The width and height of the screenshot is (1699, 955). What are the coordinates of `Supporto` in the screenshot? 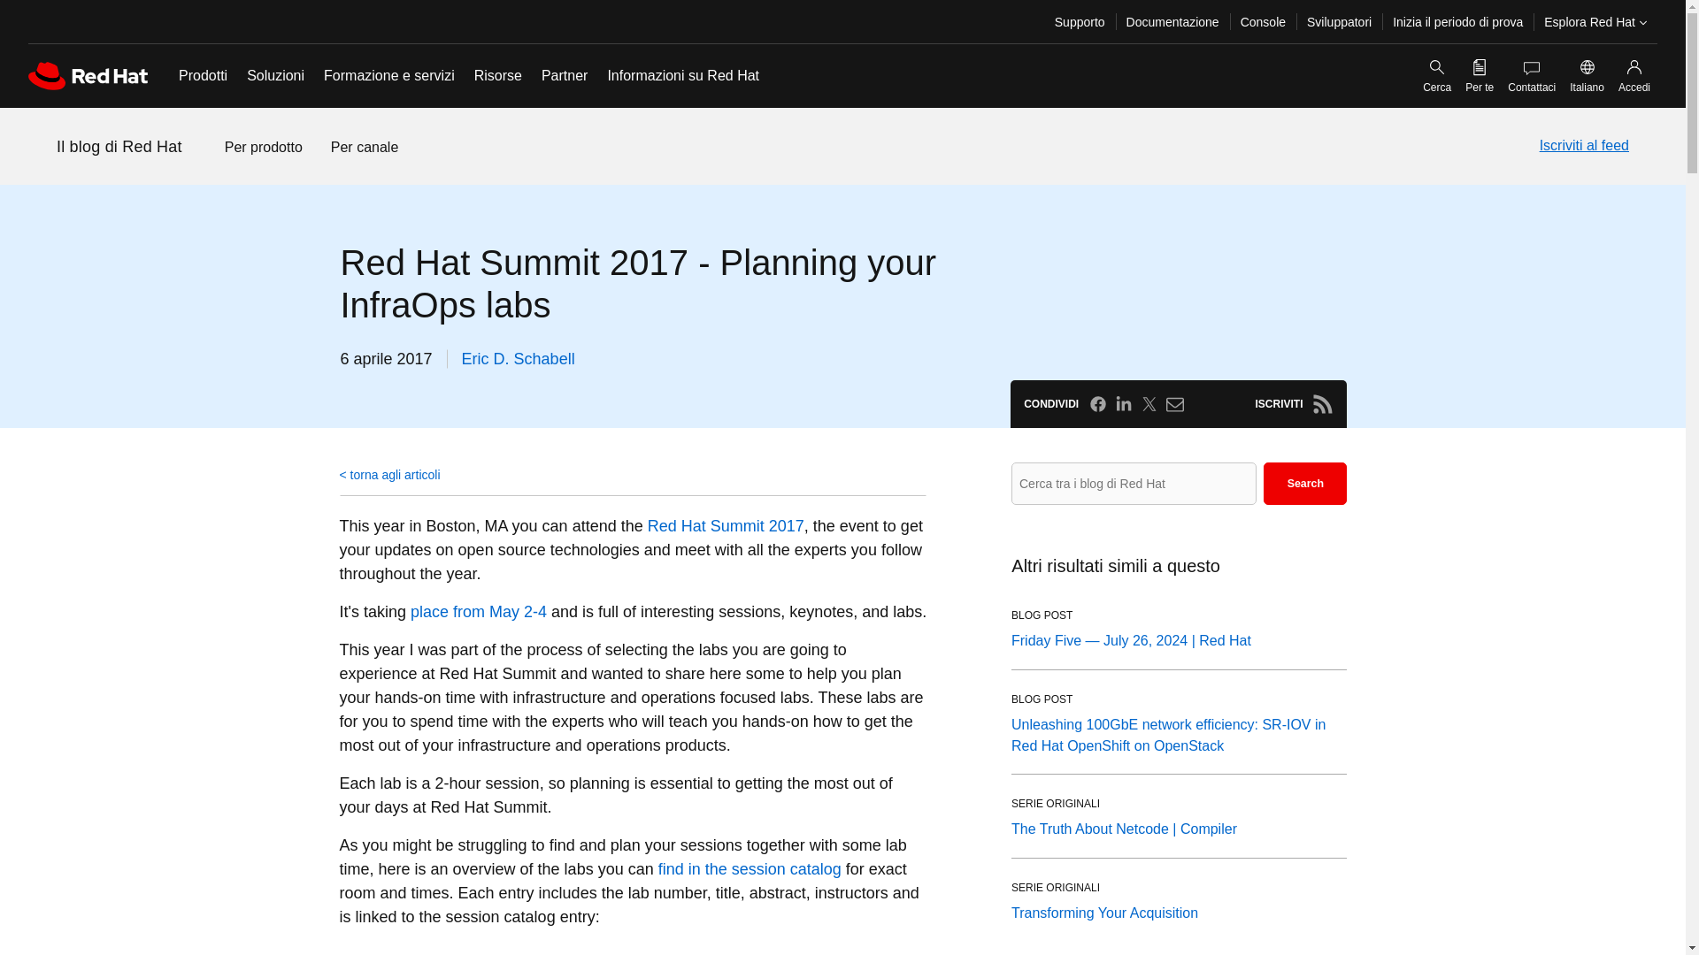 It's located at (1080, 21).